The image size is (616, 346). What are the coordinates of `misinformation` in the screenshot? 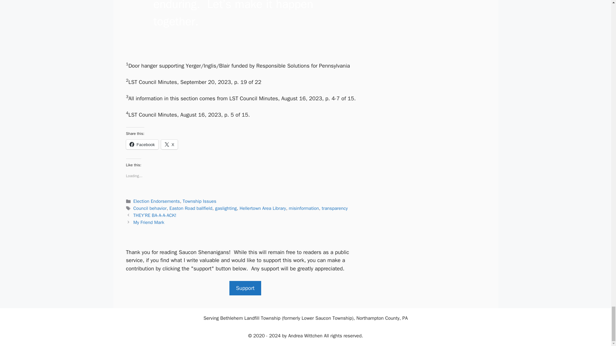 It's located at (304, 208).